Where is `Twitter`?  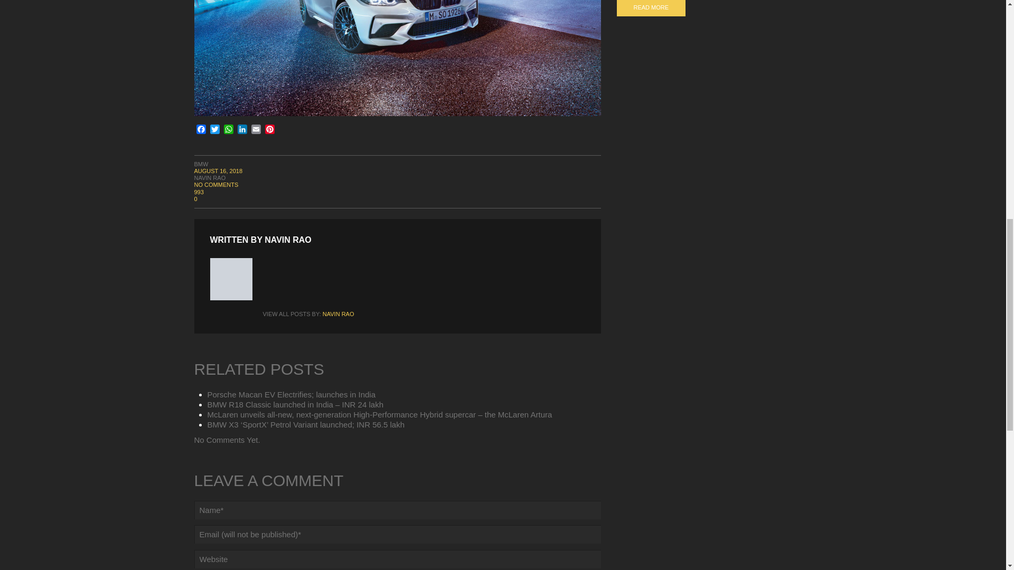
Twitter is located at coordinates (214, 130).